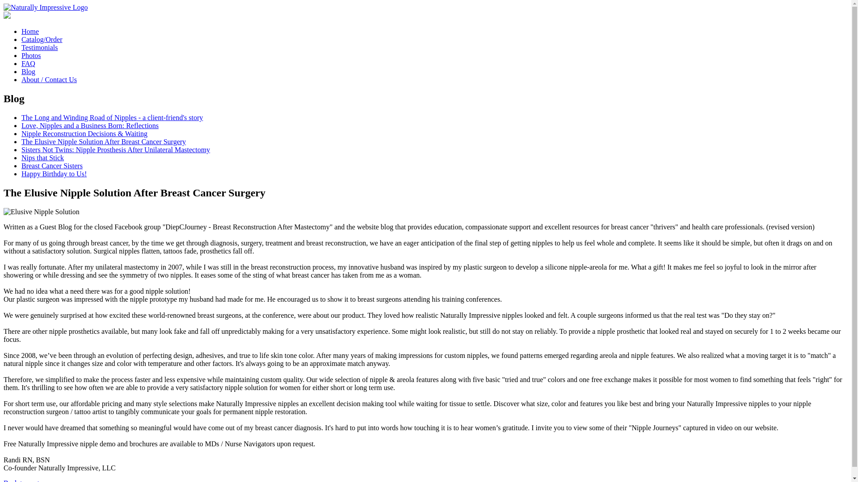 This screenshot has height=482, width=858. Describe the element at coordinates (28, 63) in the screenshot. I see `FAQ` at that location.